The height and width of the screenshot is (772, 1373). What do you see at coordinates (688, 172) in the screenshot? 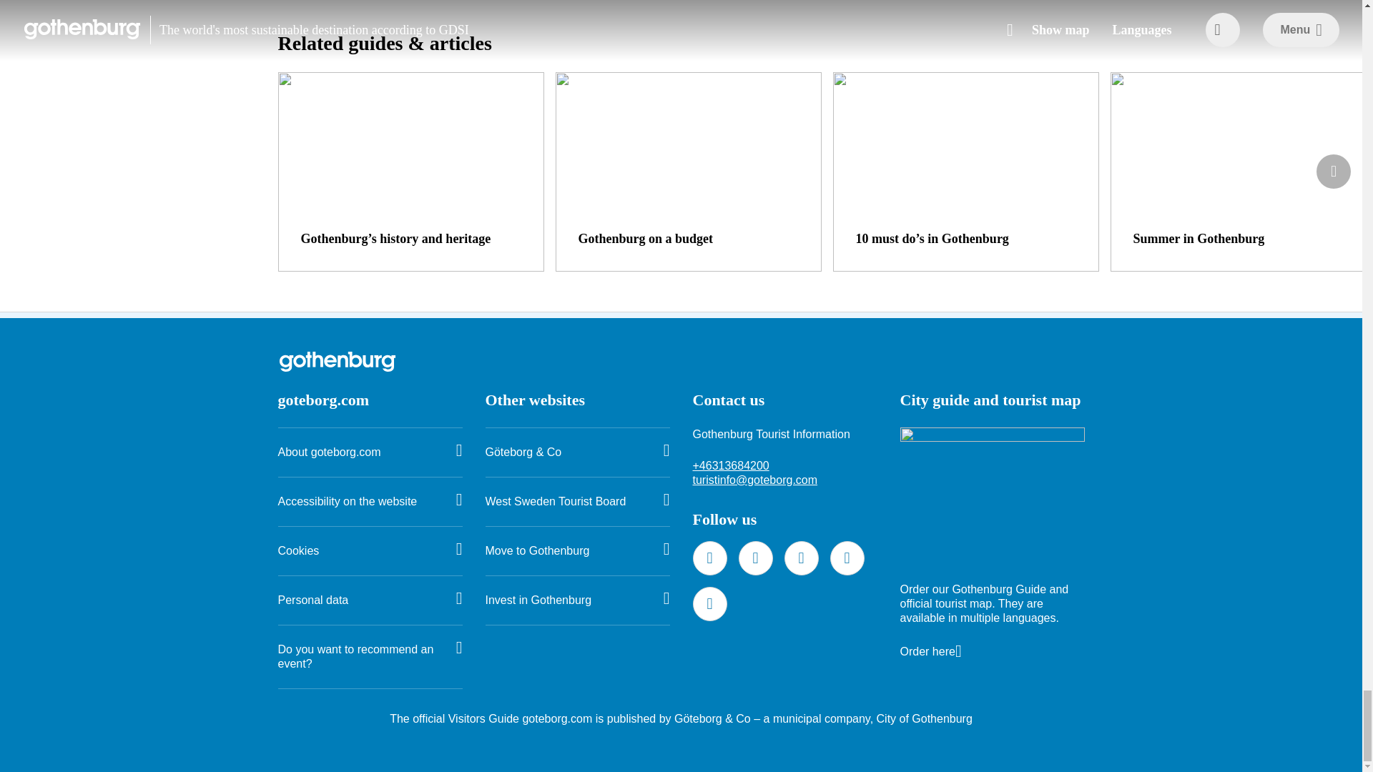
I see `Gothenburg on a budget` at bounding box center [688, 172].